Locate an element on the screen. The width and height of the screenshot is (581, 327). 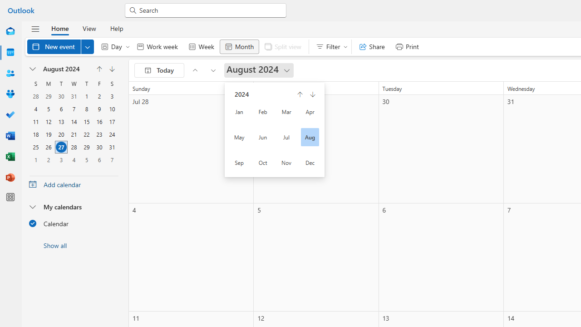
19, August, 2024 is located at coordinates (49, 134).